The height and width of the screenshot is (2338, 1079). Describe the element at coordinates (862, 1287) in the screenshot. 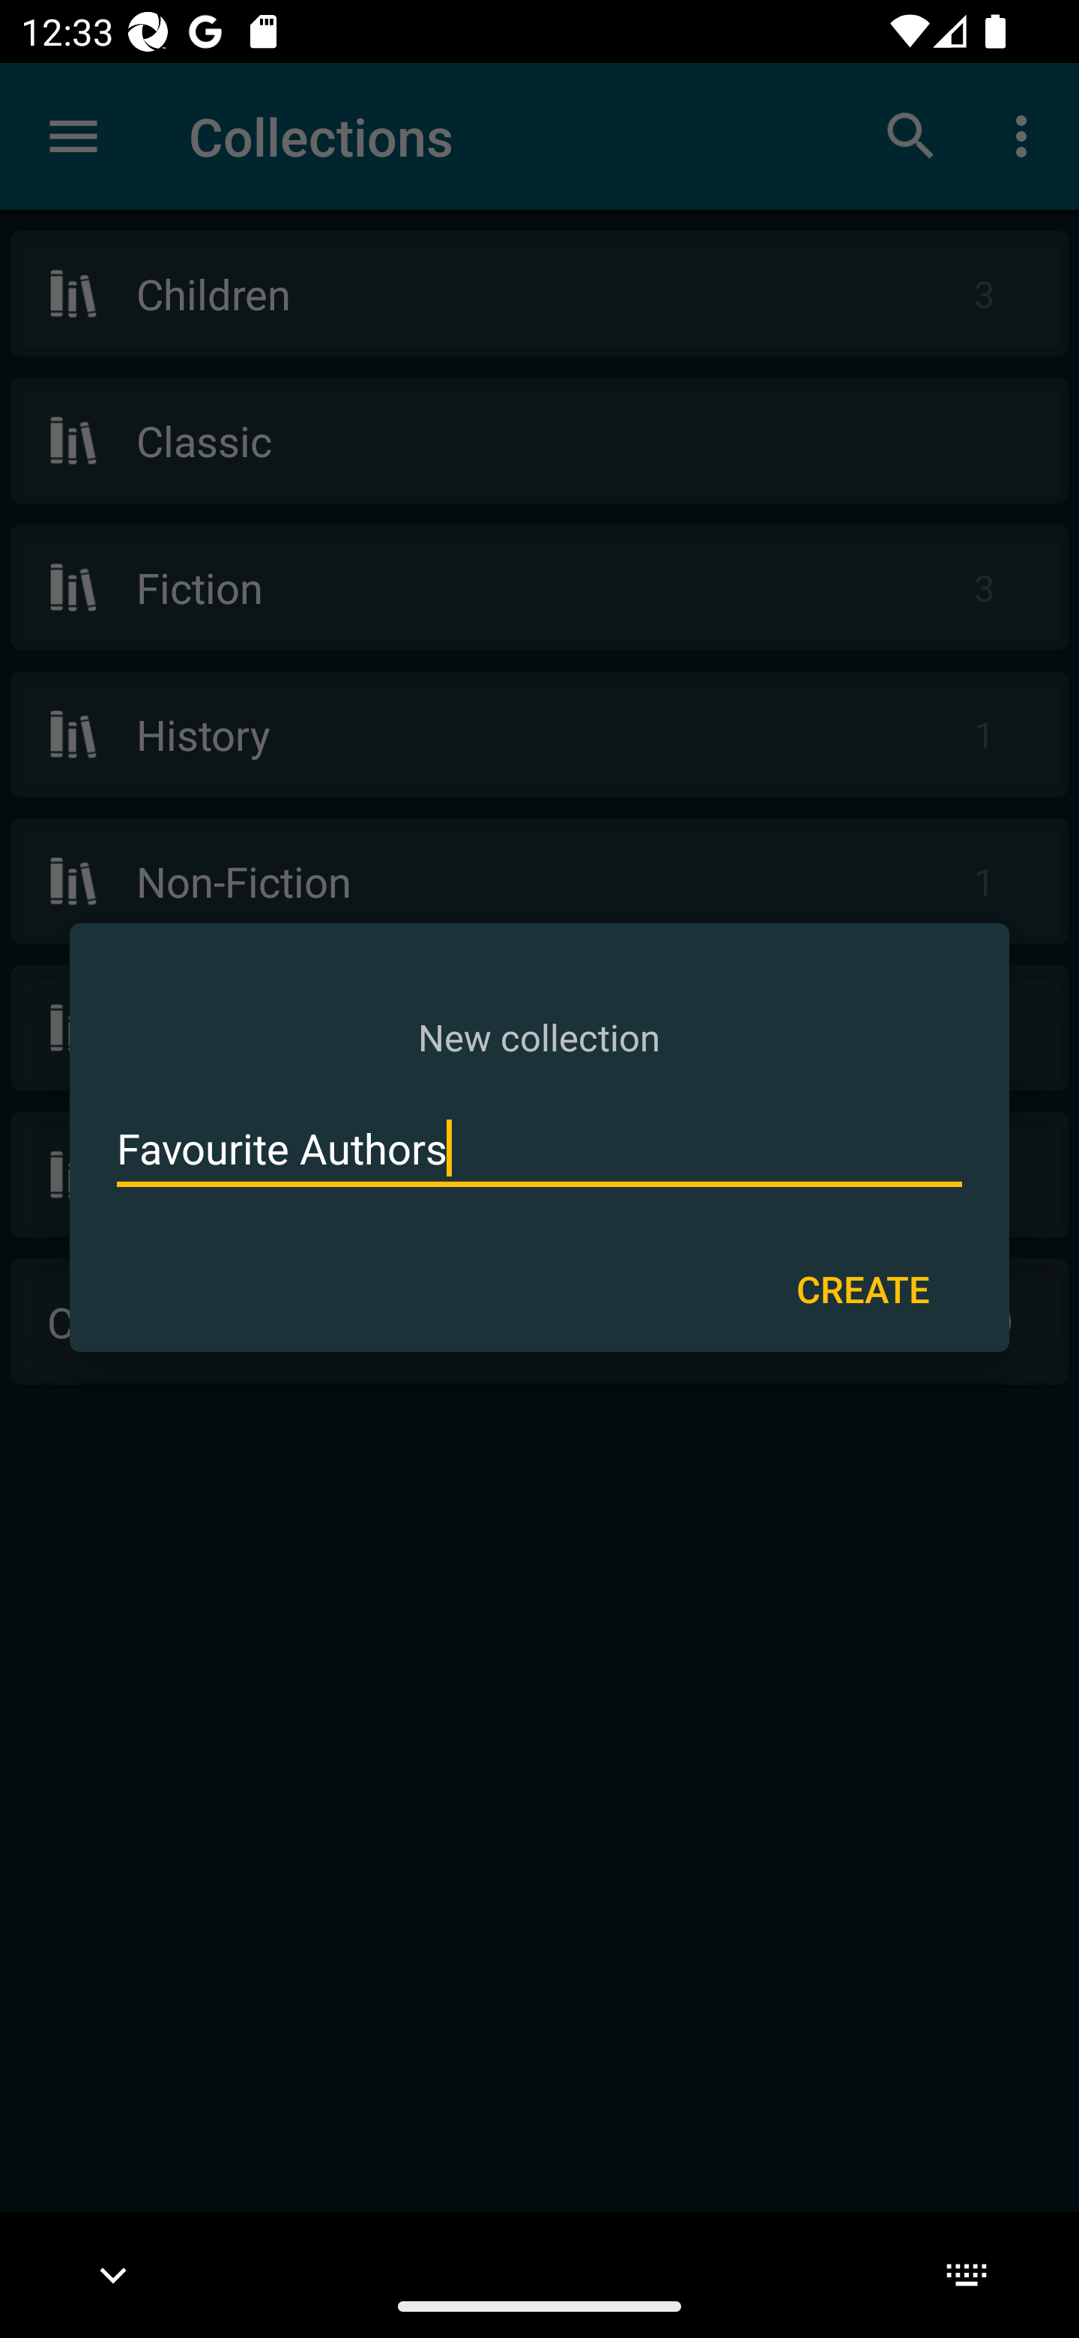

I see `CREATE` at that location.